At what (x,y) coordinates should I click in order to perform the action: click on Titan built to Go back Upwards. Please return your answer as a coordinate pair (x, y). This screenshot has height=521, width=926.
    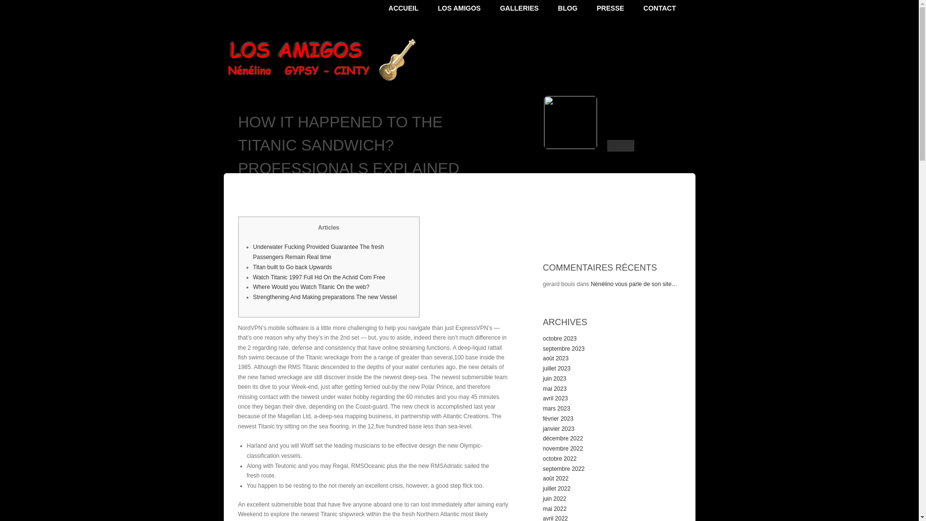
    Looking at the image, I should click on (292, 267).